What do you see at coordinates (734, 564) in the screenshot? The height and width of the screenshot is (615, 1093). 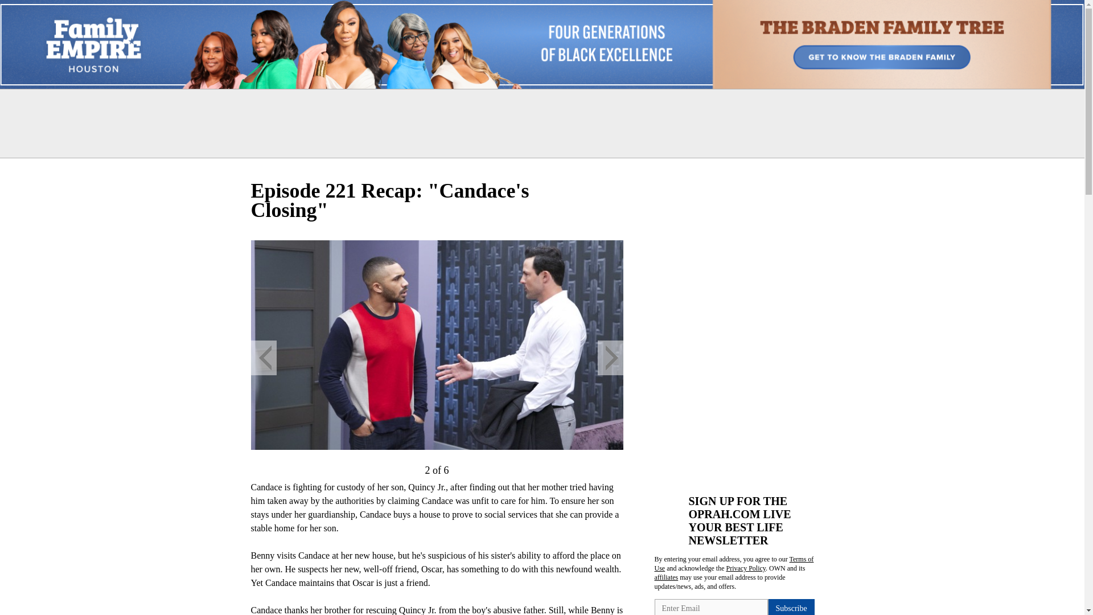 I see `Terms of Use` at bounding box center [734, 564].